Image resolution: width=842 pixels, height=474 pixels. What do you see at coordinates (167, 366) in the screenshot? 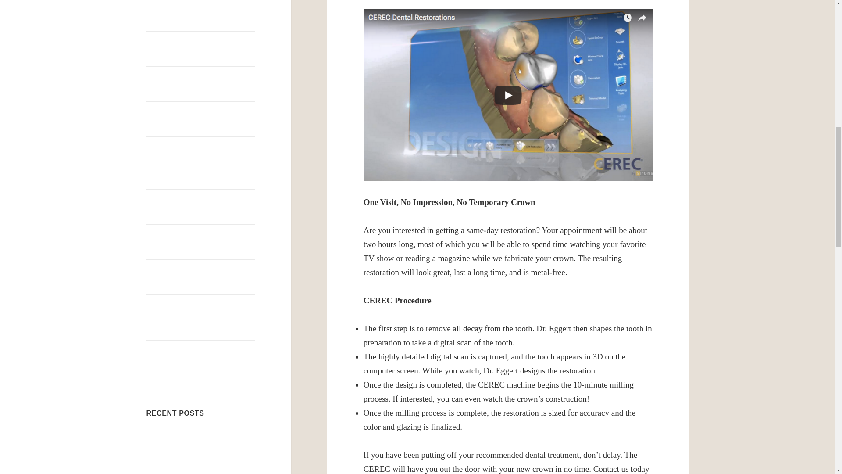
I see `Wisdom Teeth` at bounding box center [167, 366].